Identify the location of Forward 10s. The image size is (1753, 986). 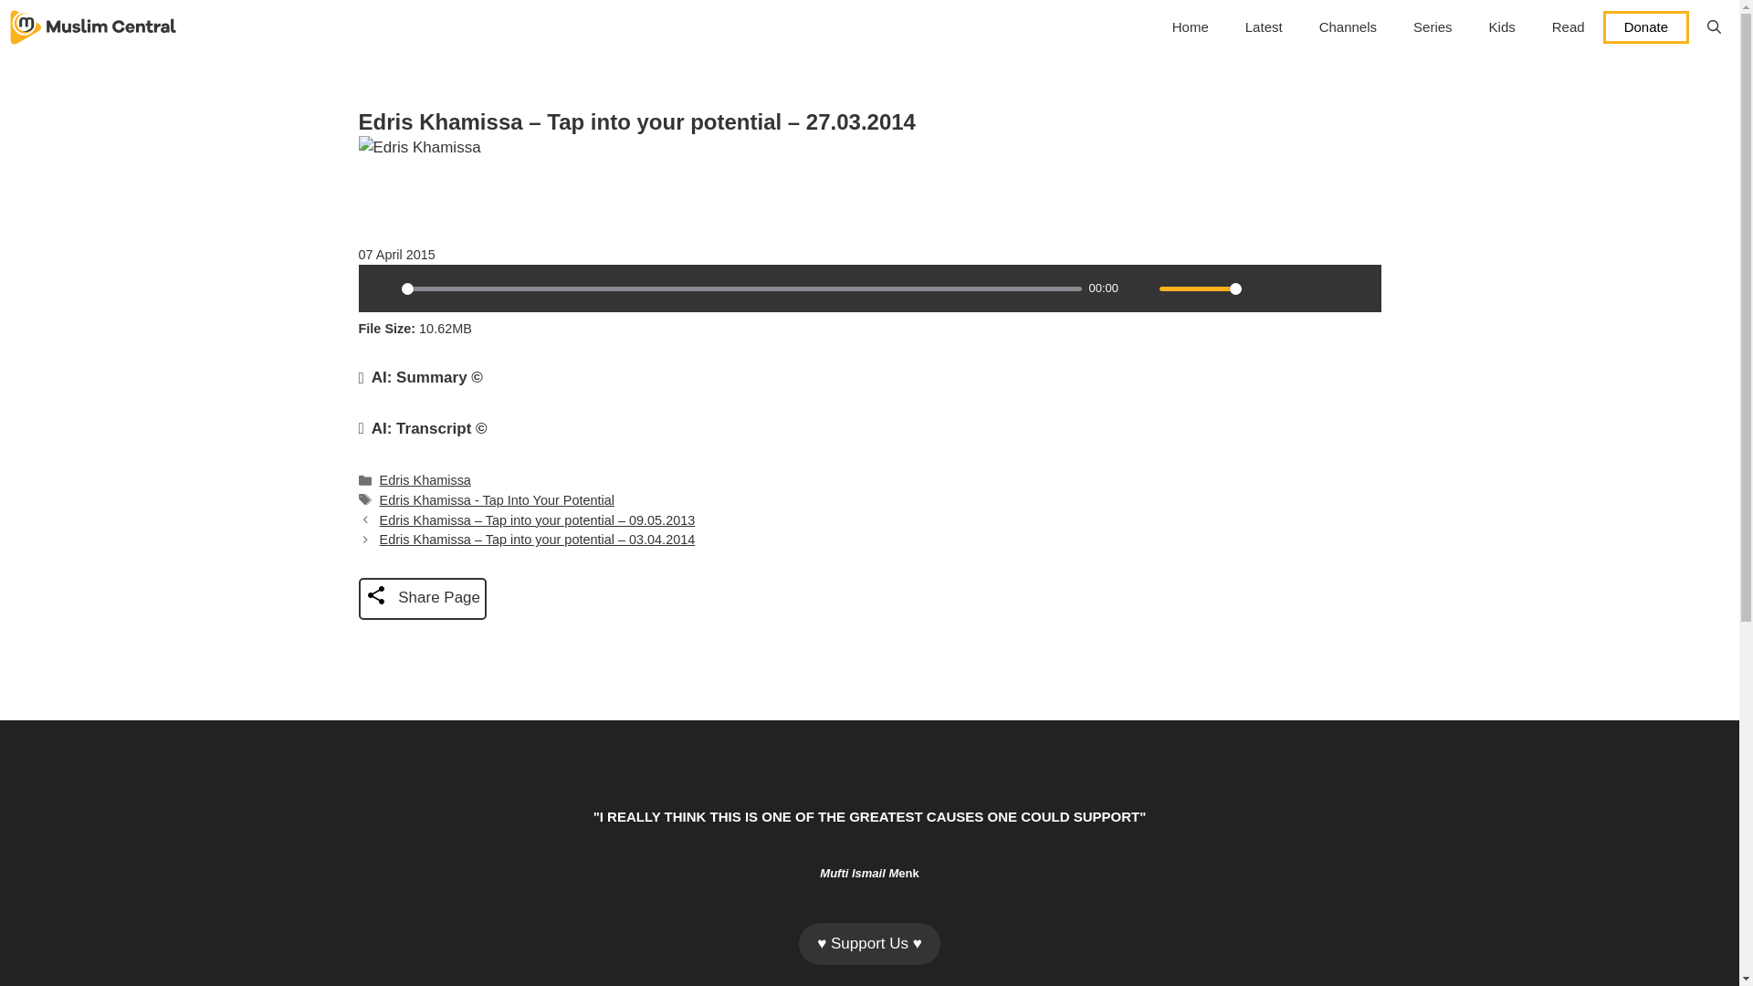
(1357, 288).